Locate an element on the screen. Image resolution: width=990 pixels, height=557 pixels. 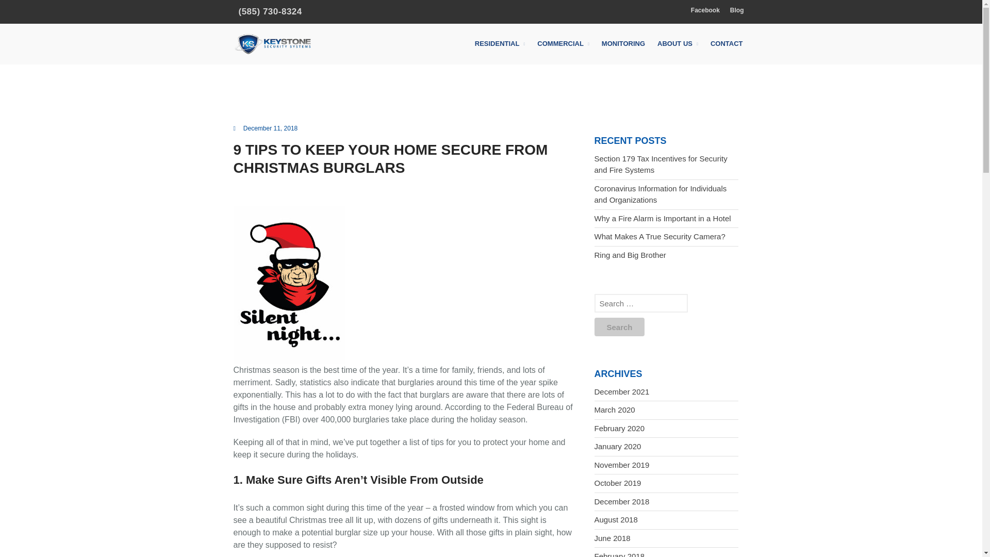
Blog is located at coordinates (737, 10).